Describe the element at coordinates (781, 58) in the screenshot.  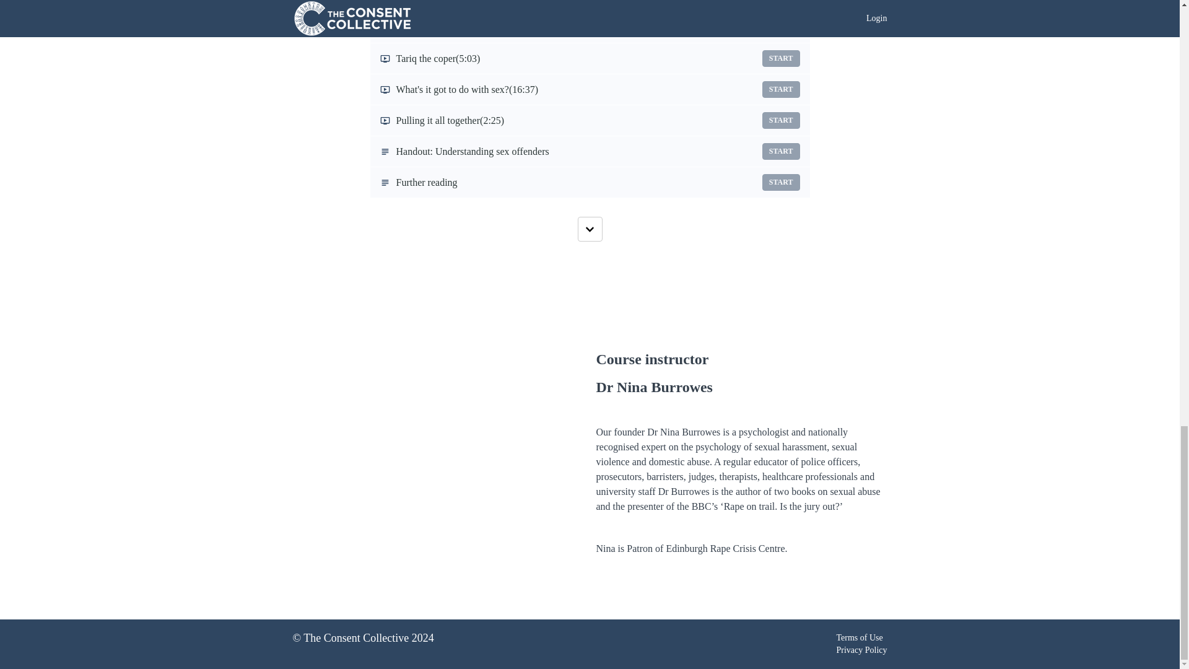
I see `START` at that location.